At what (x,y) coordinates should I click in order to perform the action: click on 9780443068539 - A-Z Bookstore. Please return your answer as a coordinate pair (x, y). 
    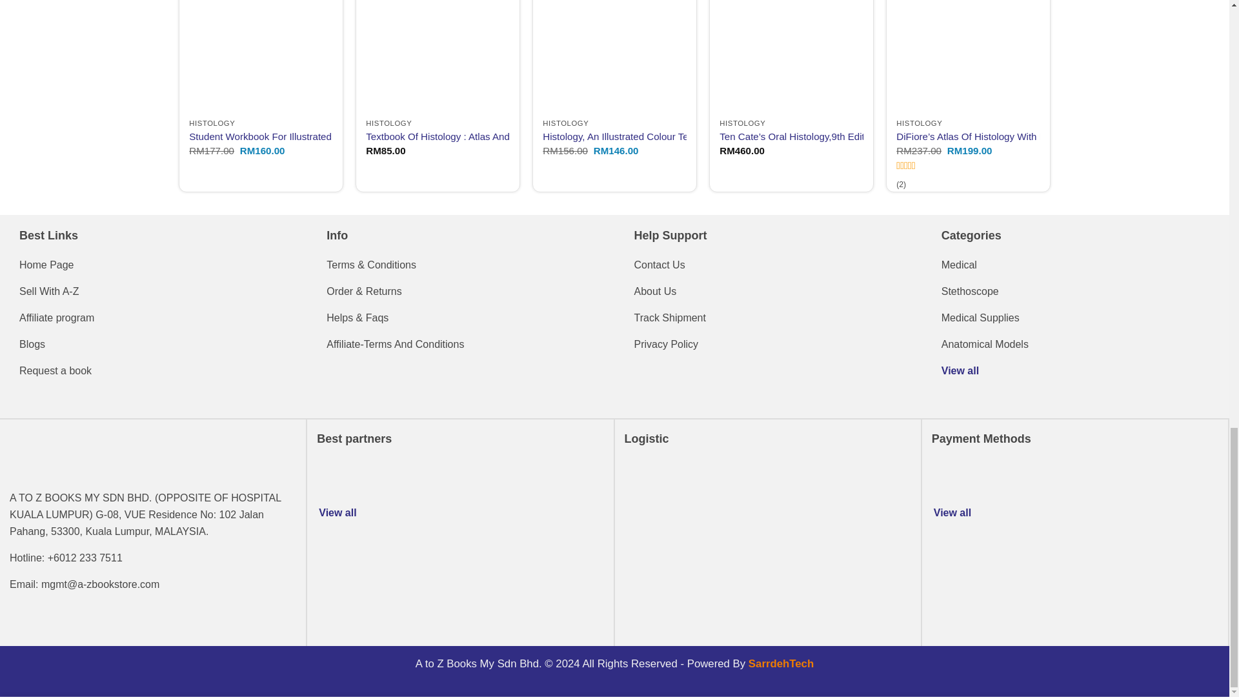
    Looking at the image, I should click on (614, 56).